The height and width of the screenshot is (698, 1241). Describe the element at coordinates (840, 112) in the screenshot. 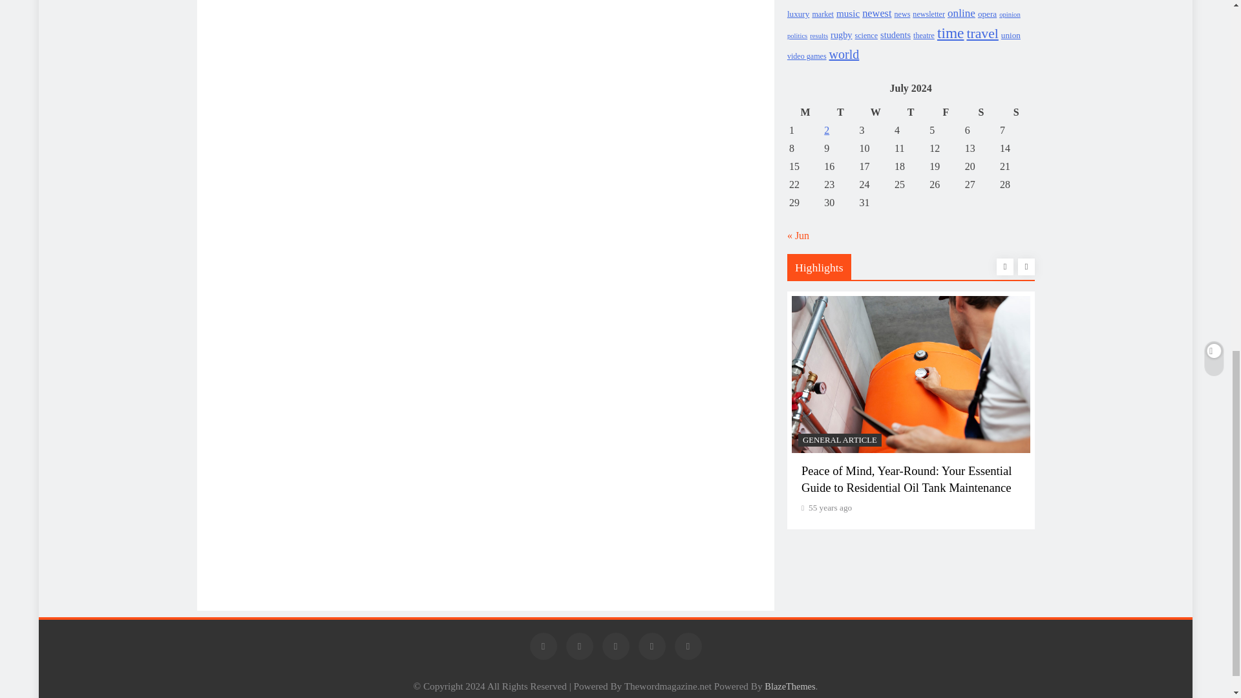

I see `Tuesday` at that location.